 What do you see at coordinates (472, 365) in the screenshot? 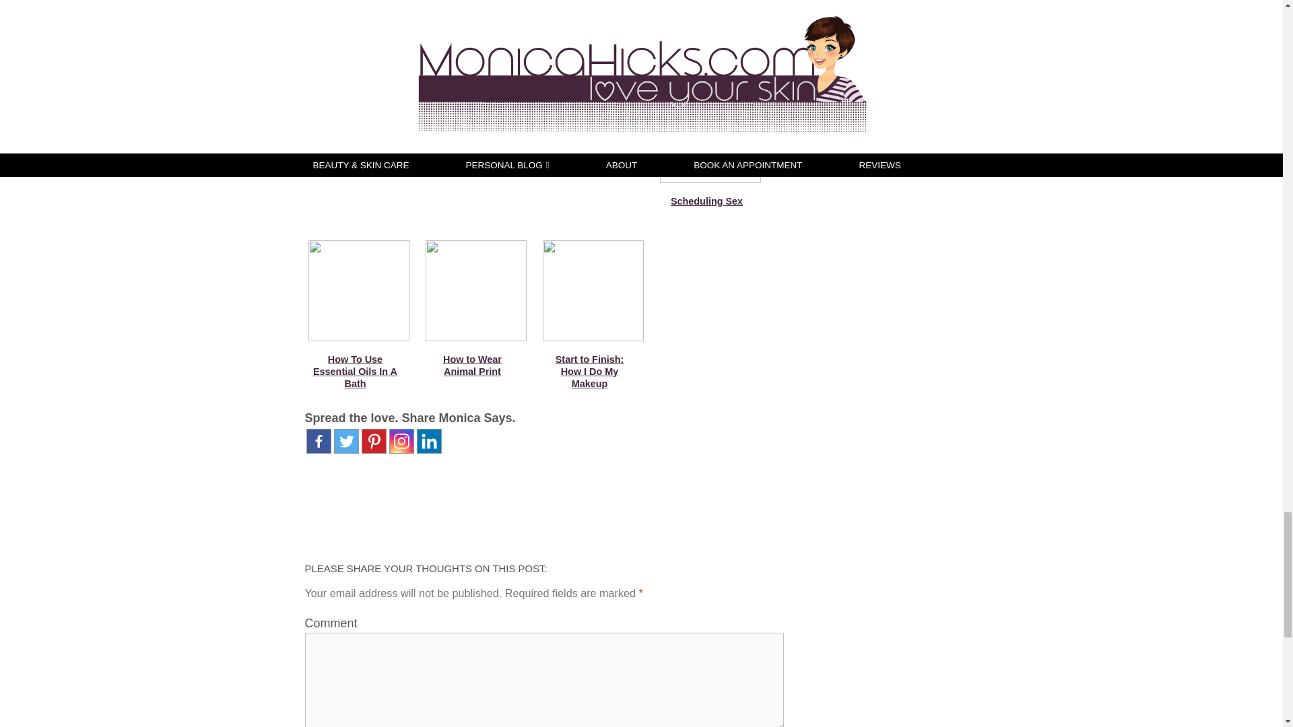
I see `How to Wear Animal Print` at bounding box center [472, 365].